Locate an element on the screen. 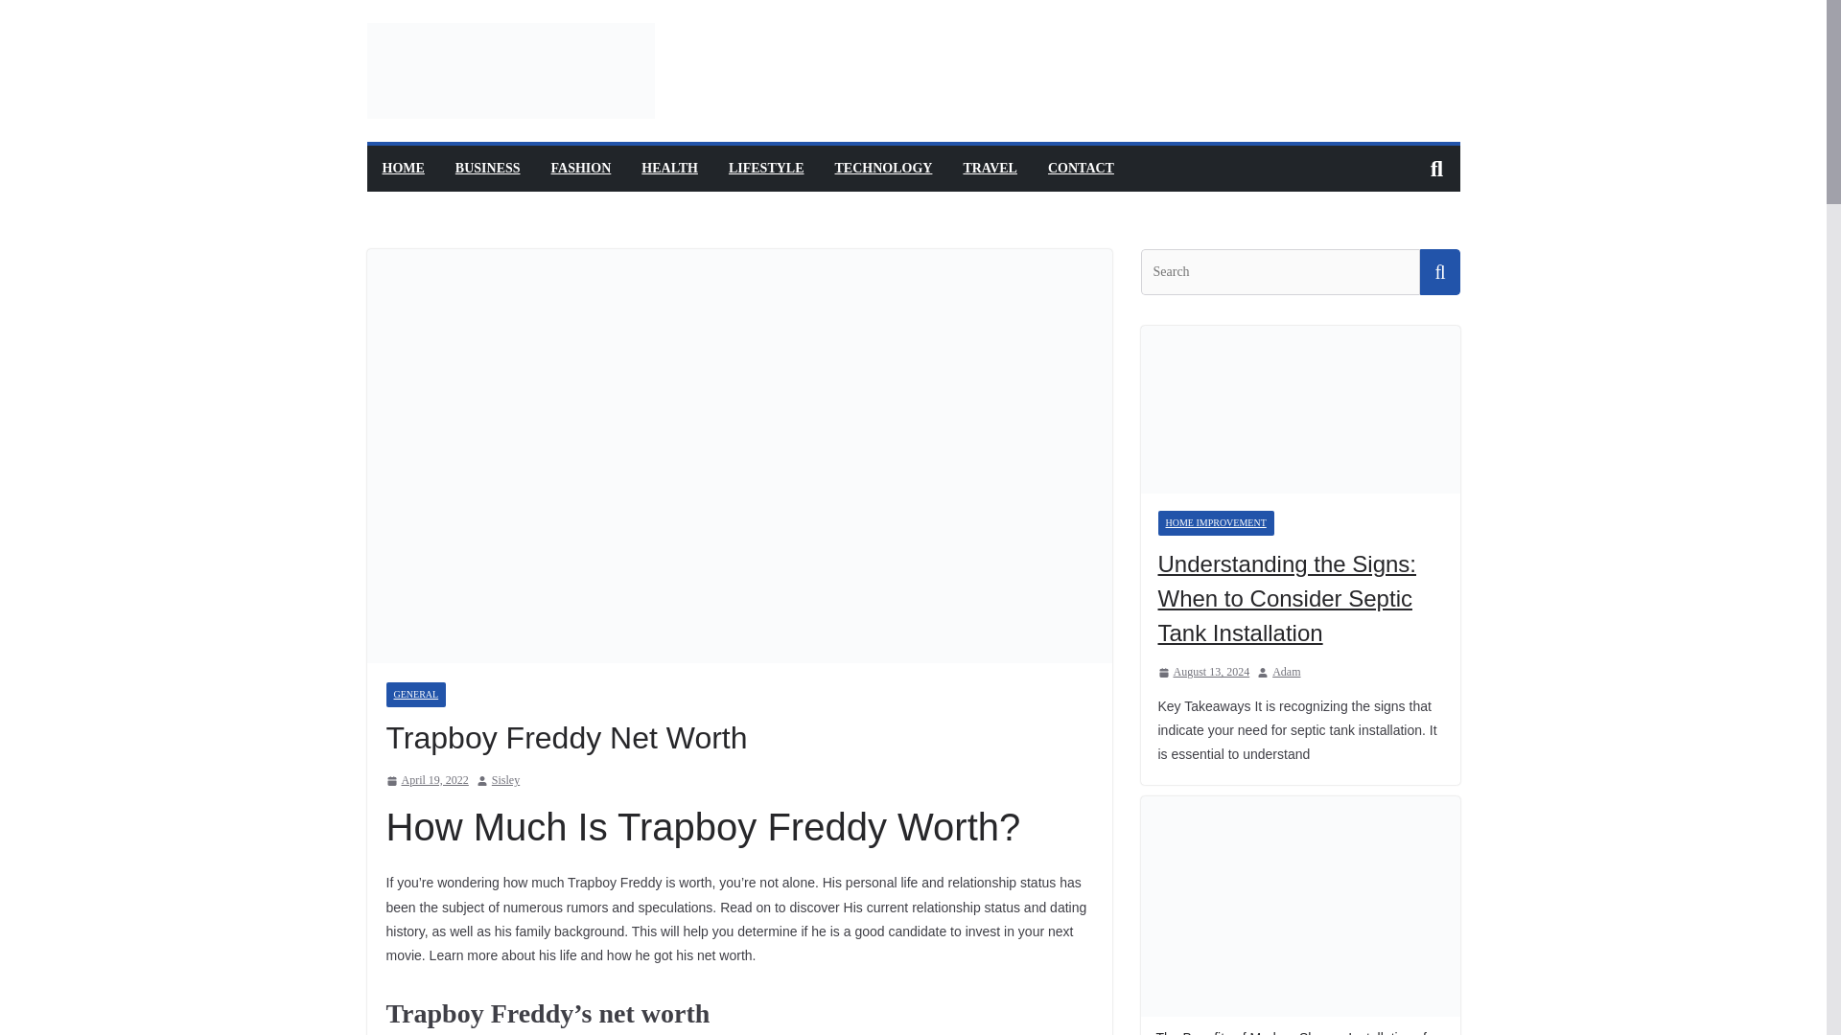 The image size is (1841, 1035). TECHNOLOGY is located at coordinates (884, 169).